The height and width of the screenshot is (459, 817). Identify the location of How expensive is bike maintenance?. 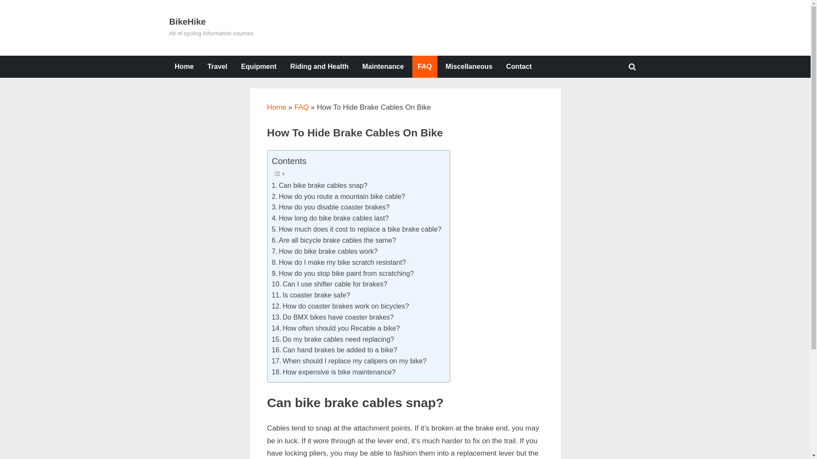
(333, 372).